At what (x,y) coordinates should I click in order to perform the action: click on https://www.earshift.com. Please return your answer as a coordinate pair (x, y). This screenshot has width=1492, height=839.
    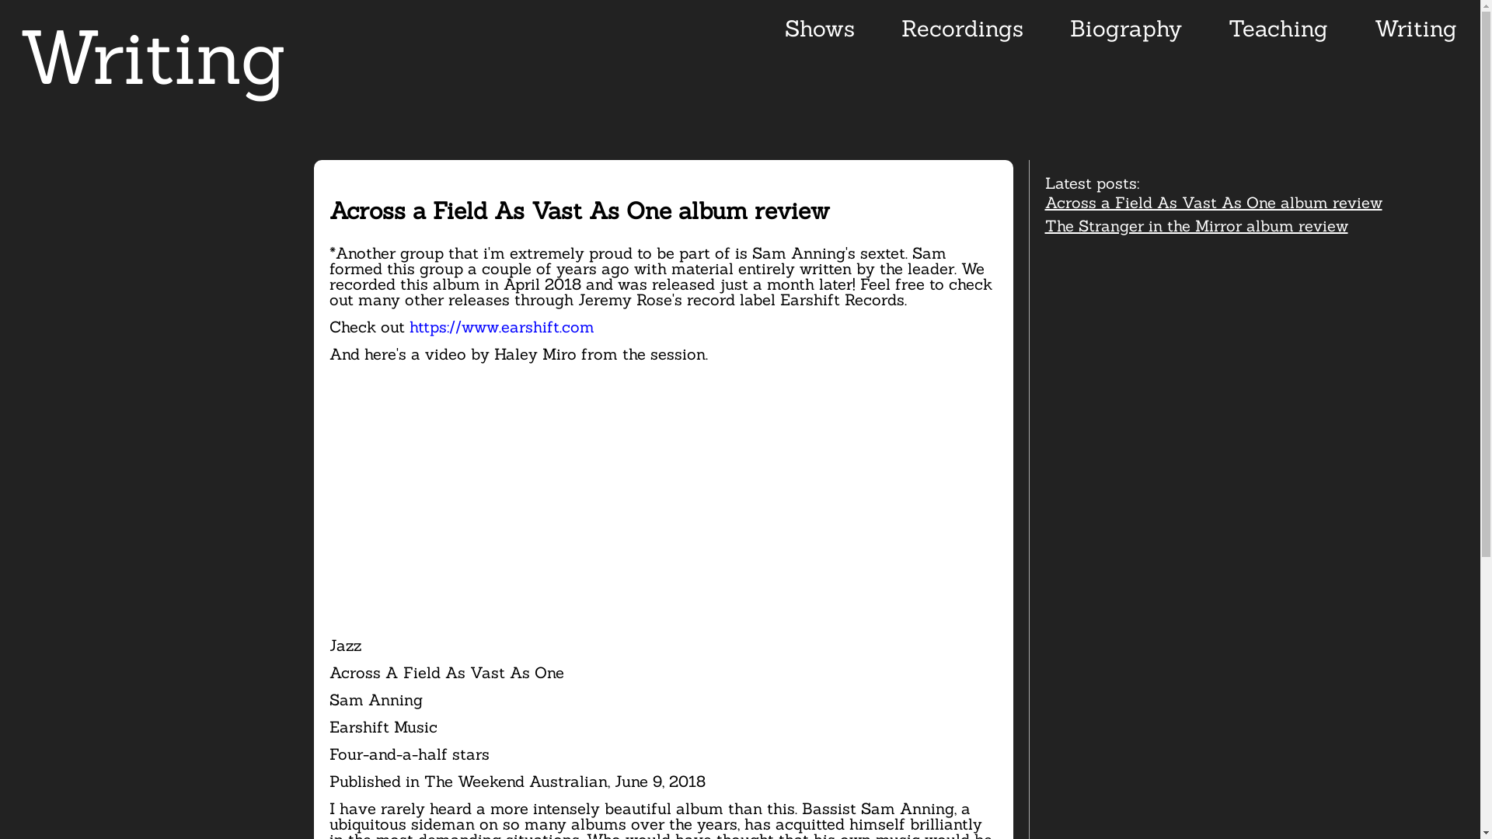
    Looking at the image, I should click on (501, 326).